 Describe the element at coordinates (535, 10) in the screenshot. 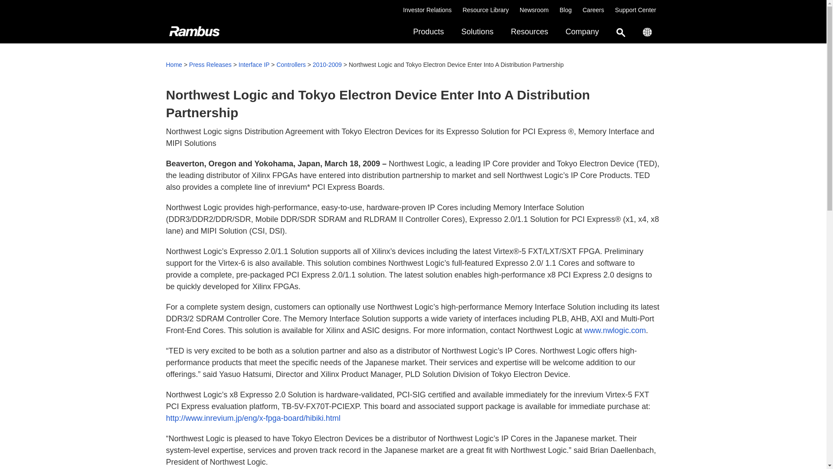

I see `Blog` at that location.